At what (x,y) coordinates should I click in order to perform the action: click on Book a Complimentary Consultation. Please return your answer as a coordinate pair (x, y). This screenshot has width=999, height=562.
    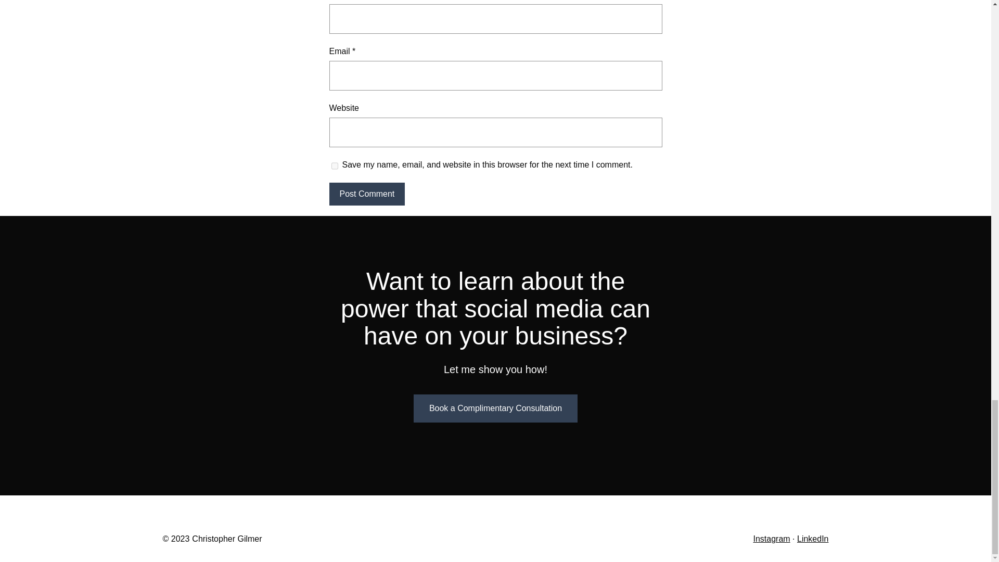
    Looking at the image, I should click on (495, 408).